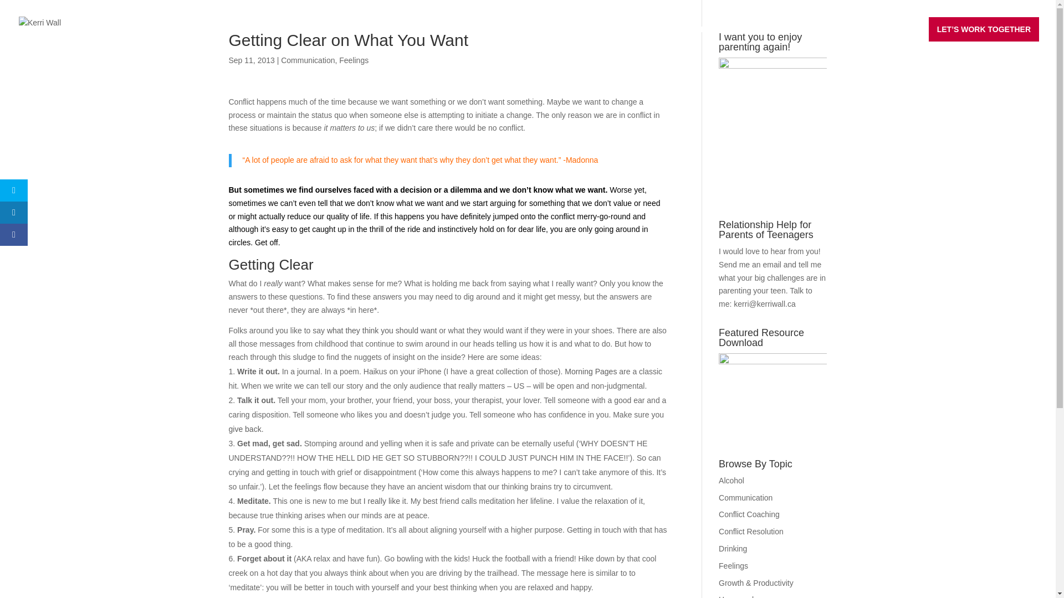 This screenshot has height=598, width=1064. What do you see at coordinates (733, 566) in the screenshot?
I see `Feelings` at bounding box center [733, 566].